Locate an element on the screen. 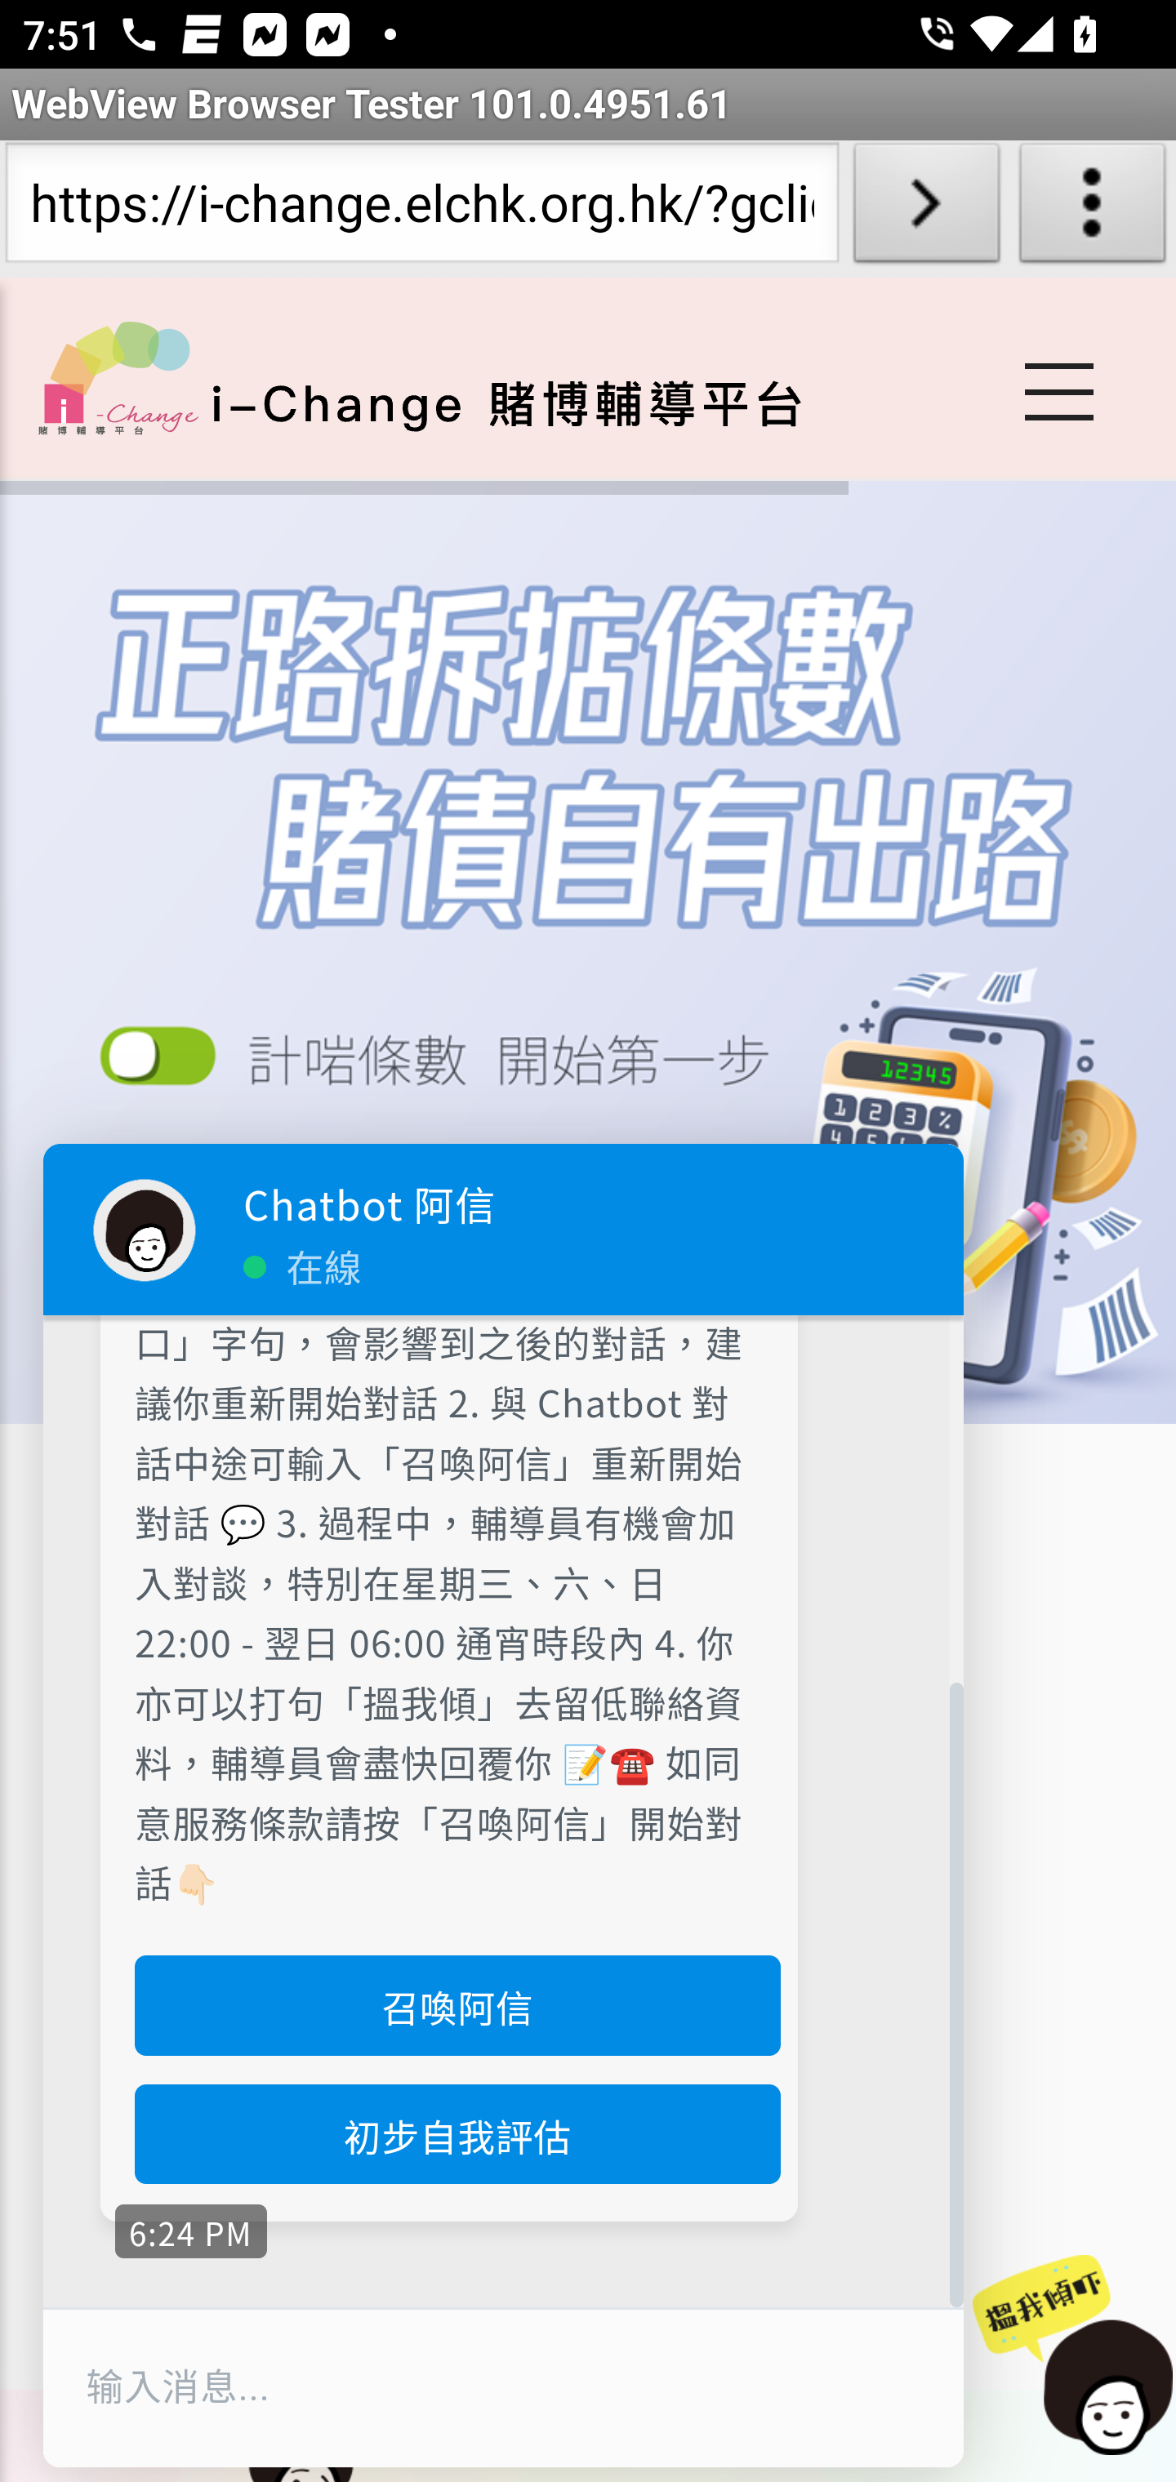 The width and height of the screenshot is (1176, 2482). 查閱私隱政策 is located at coordinates (448, 1067).